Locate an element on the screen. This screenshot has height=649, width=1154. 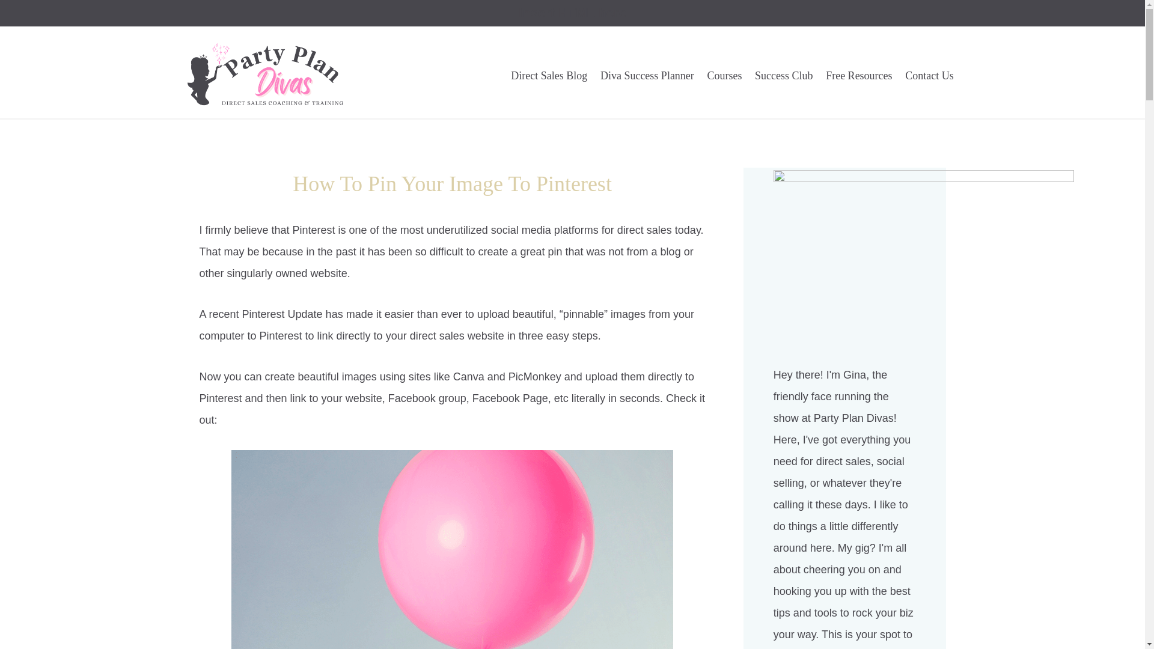
Direct Sales Blog is located at coordinates (549, 76).